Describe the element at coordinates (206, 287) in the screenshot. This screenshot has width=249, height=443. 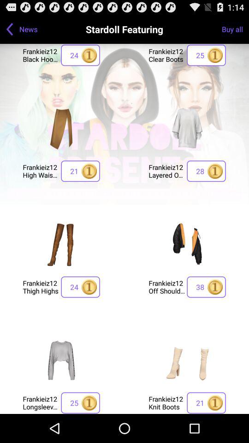
I see `click app to the right of the frankieiz12 off shoulder icon` at that location.